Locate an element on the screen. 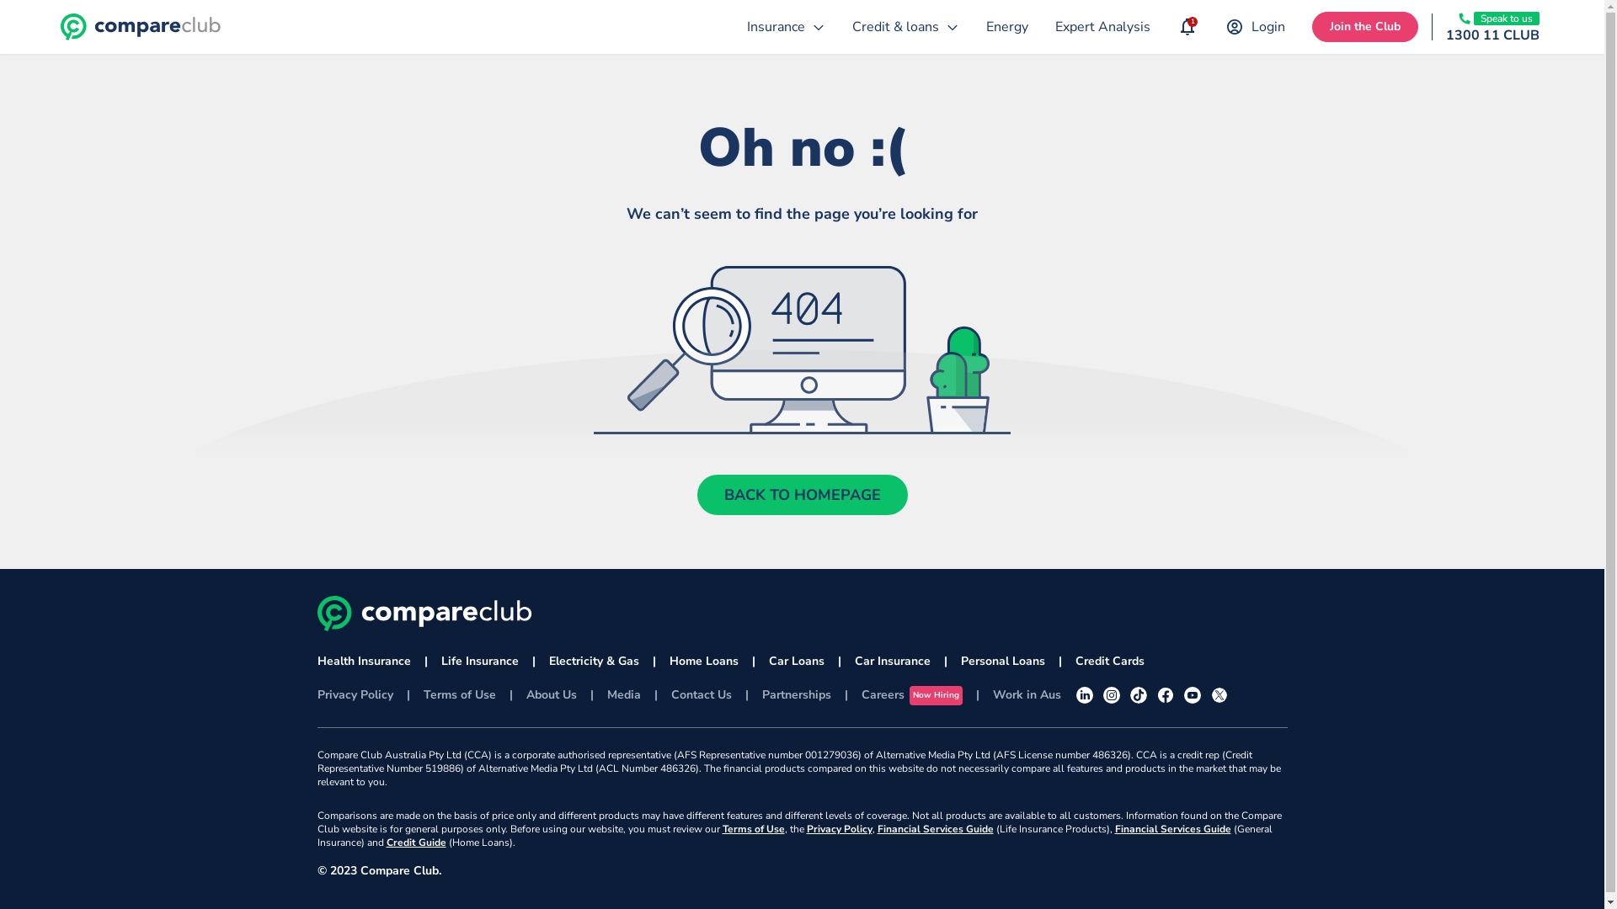  Join the Club is located at coordinates (1365, 27).